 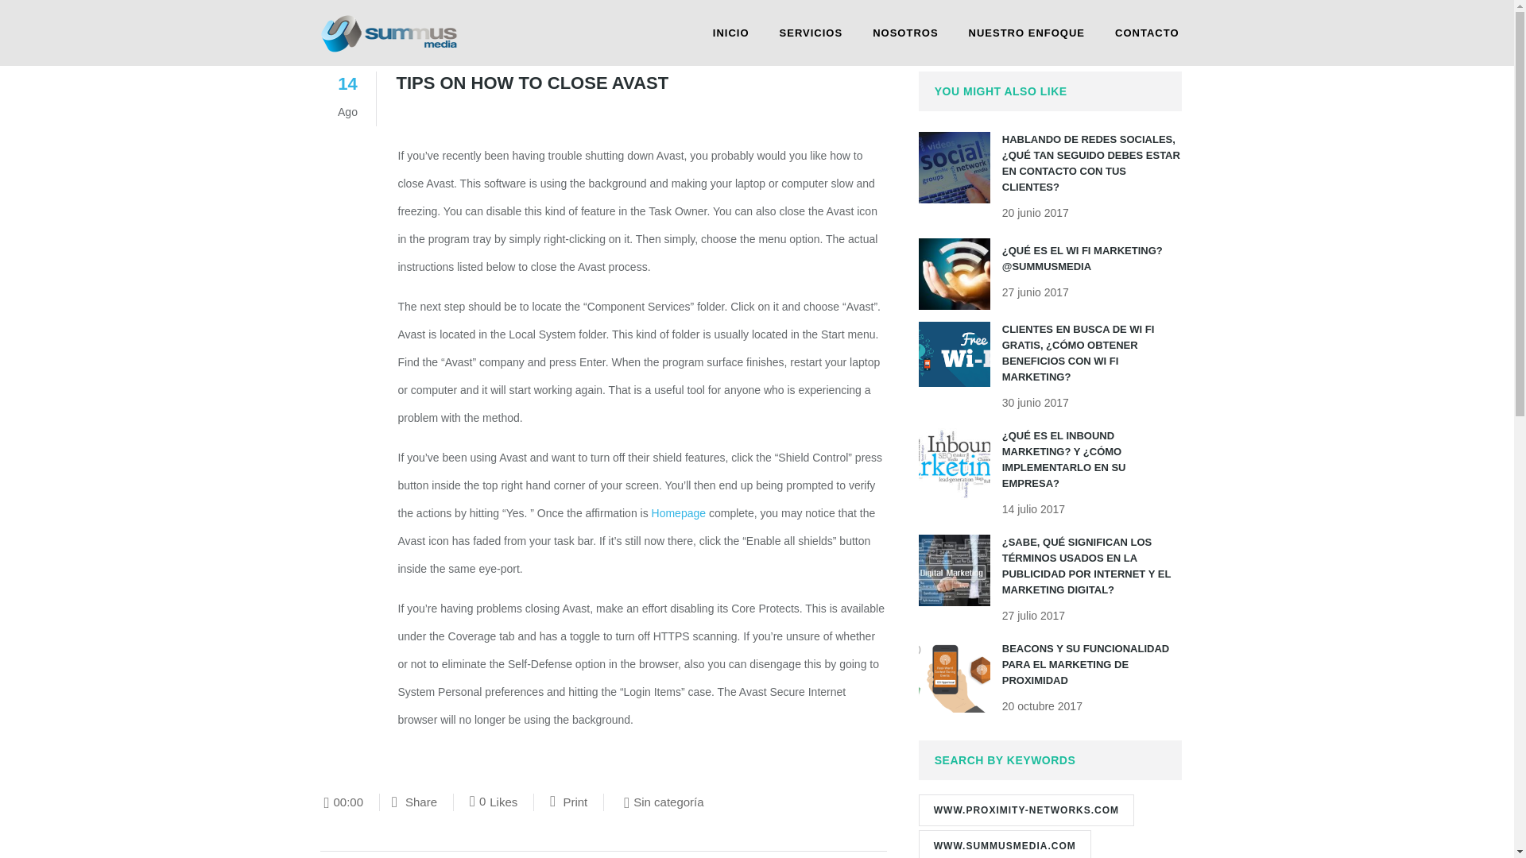 What do you see at coordinates (904, 33) in the screenshot?
I see `WWW.PROXIMITY-NETWORKS.COM` at bounding box center [904, 33].